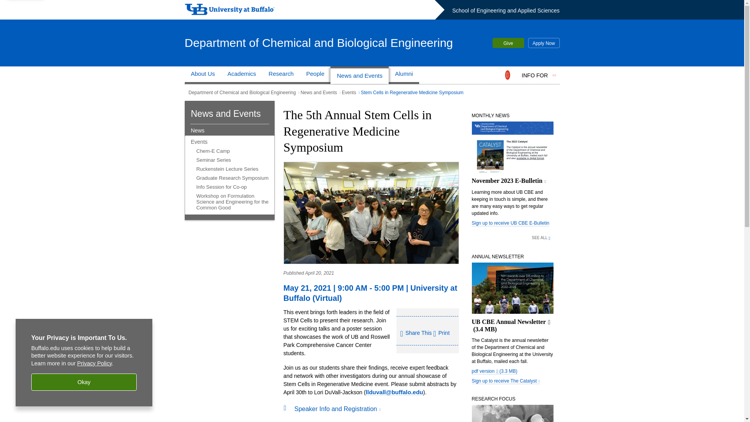 The image size is (750, 422). What do you see at coordinates (337, 409) in the screenshot?
I see `This link opens a page in a new window or tab.` at bounding box center [337, 409].